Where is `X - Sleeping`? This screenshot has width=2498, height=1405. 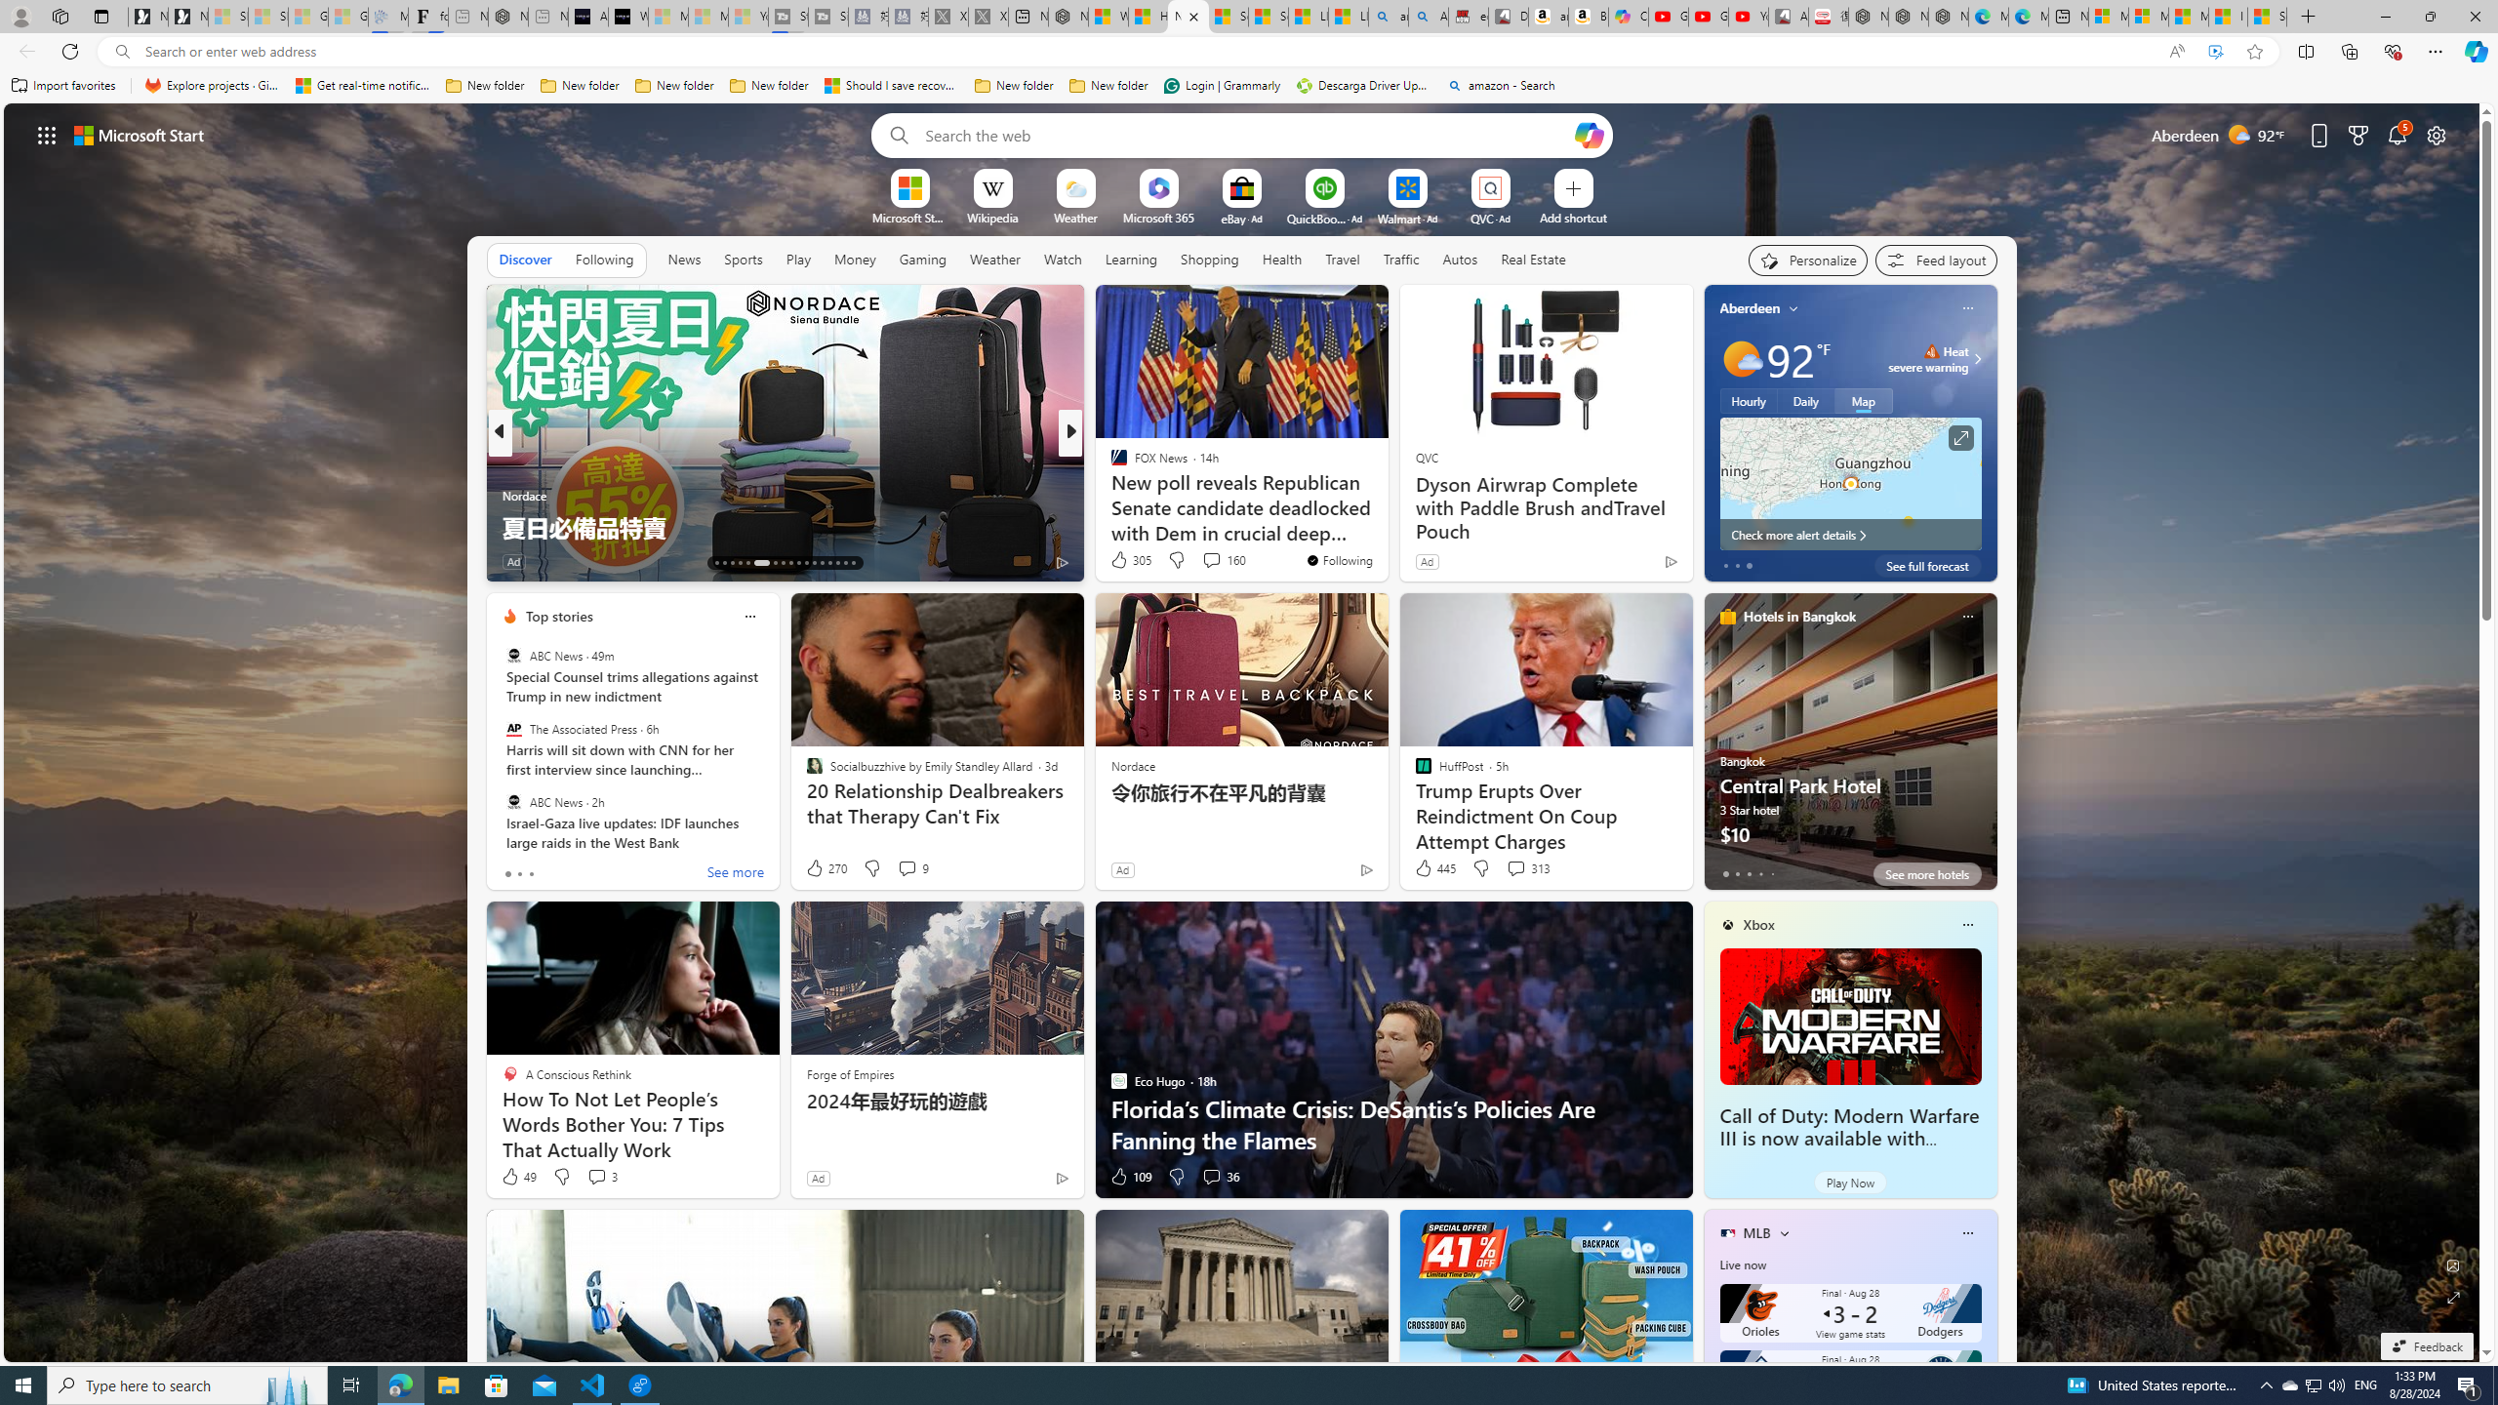 X - Sleeping is located at coordinates (987, 17).